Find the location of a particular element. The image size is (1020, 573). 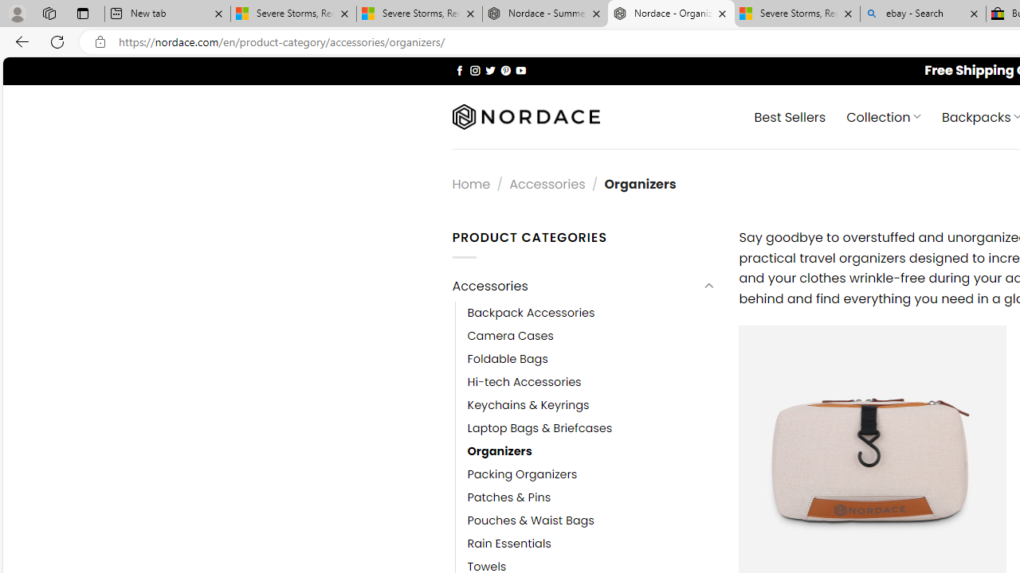

Home is located at coordinates (471, 183).